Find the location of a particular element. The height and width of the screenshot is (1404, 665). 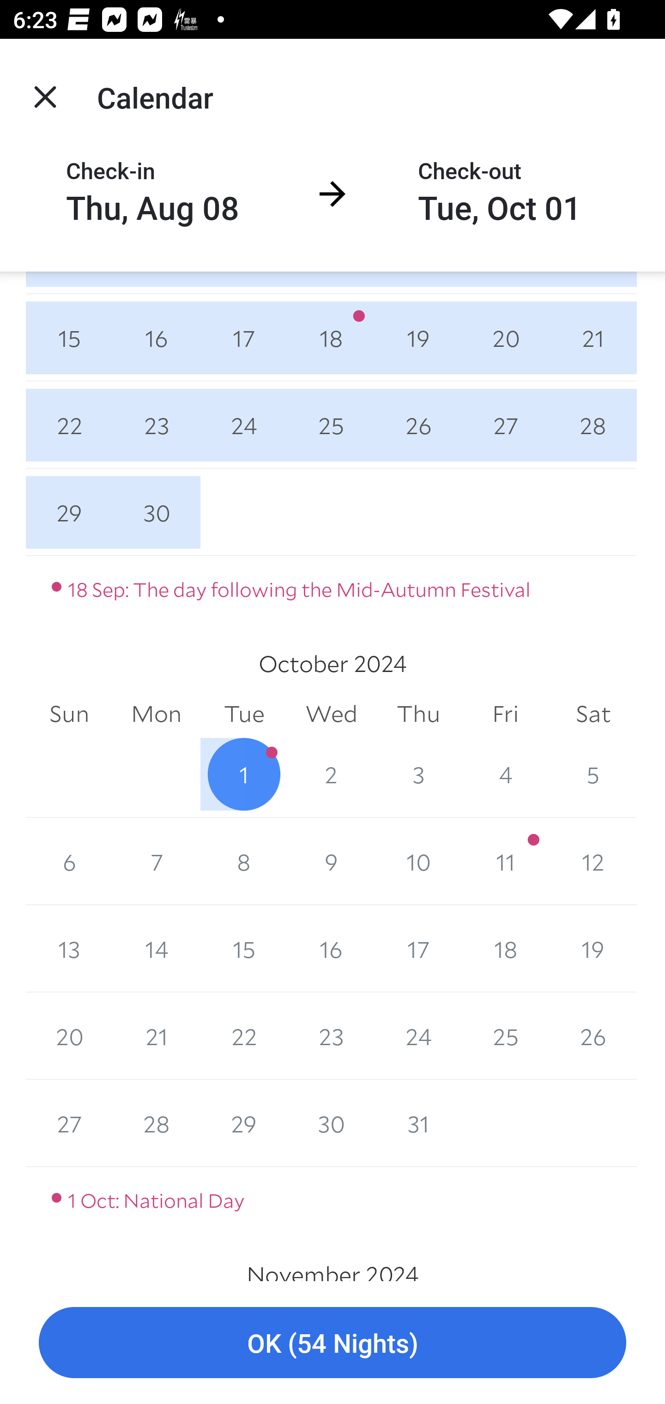

26 26 September 2024 is located at coordinates (418, 425).